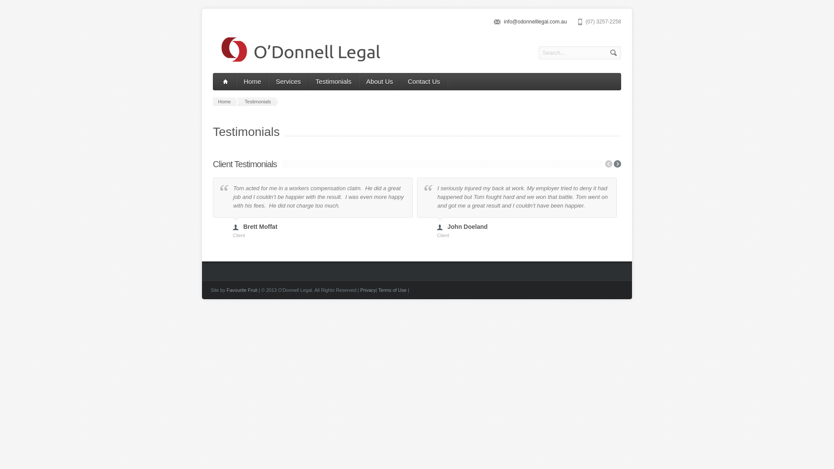 Image resolution: width=834 pixels, height=469 pixels. I want to click on Testimonials, so click(334, 82).